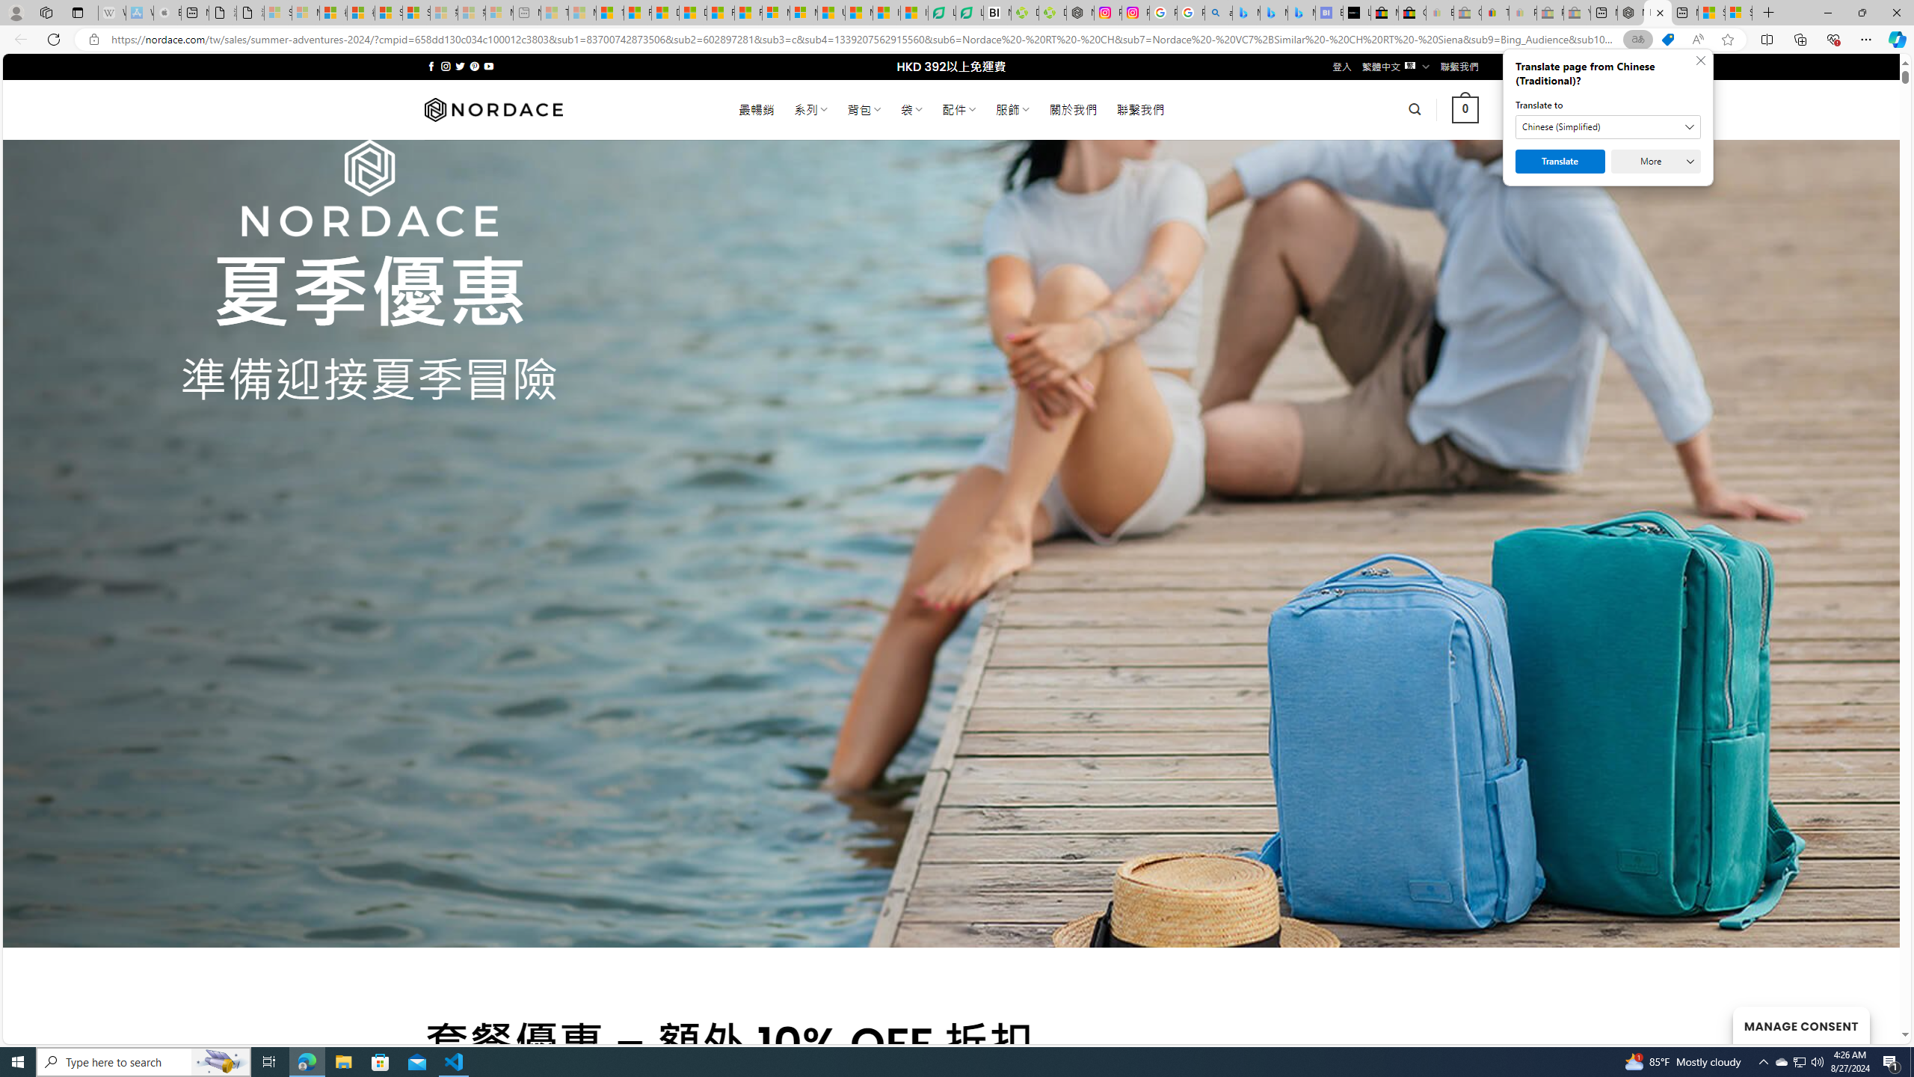 This screenshot has width=1914, height=1077. What do you see at coordinates (1551, 13) in the screenshot?
I see `Press Room - eBay Inc. - Sleeping` at bounding box center [1551, 13].